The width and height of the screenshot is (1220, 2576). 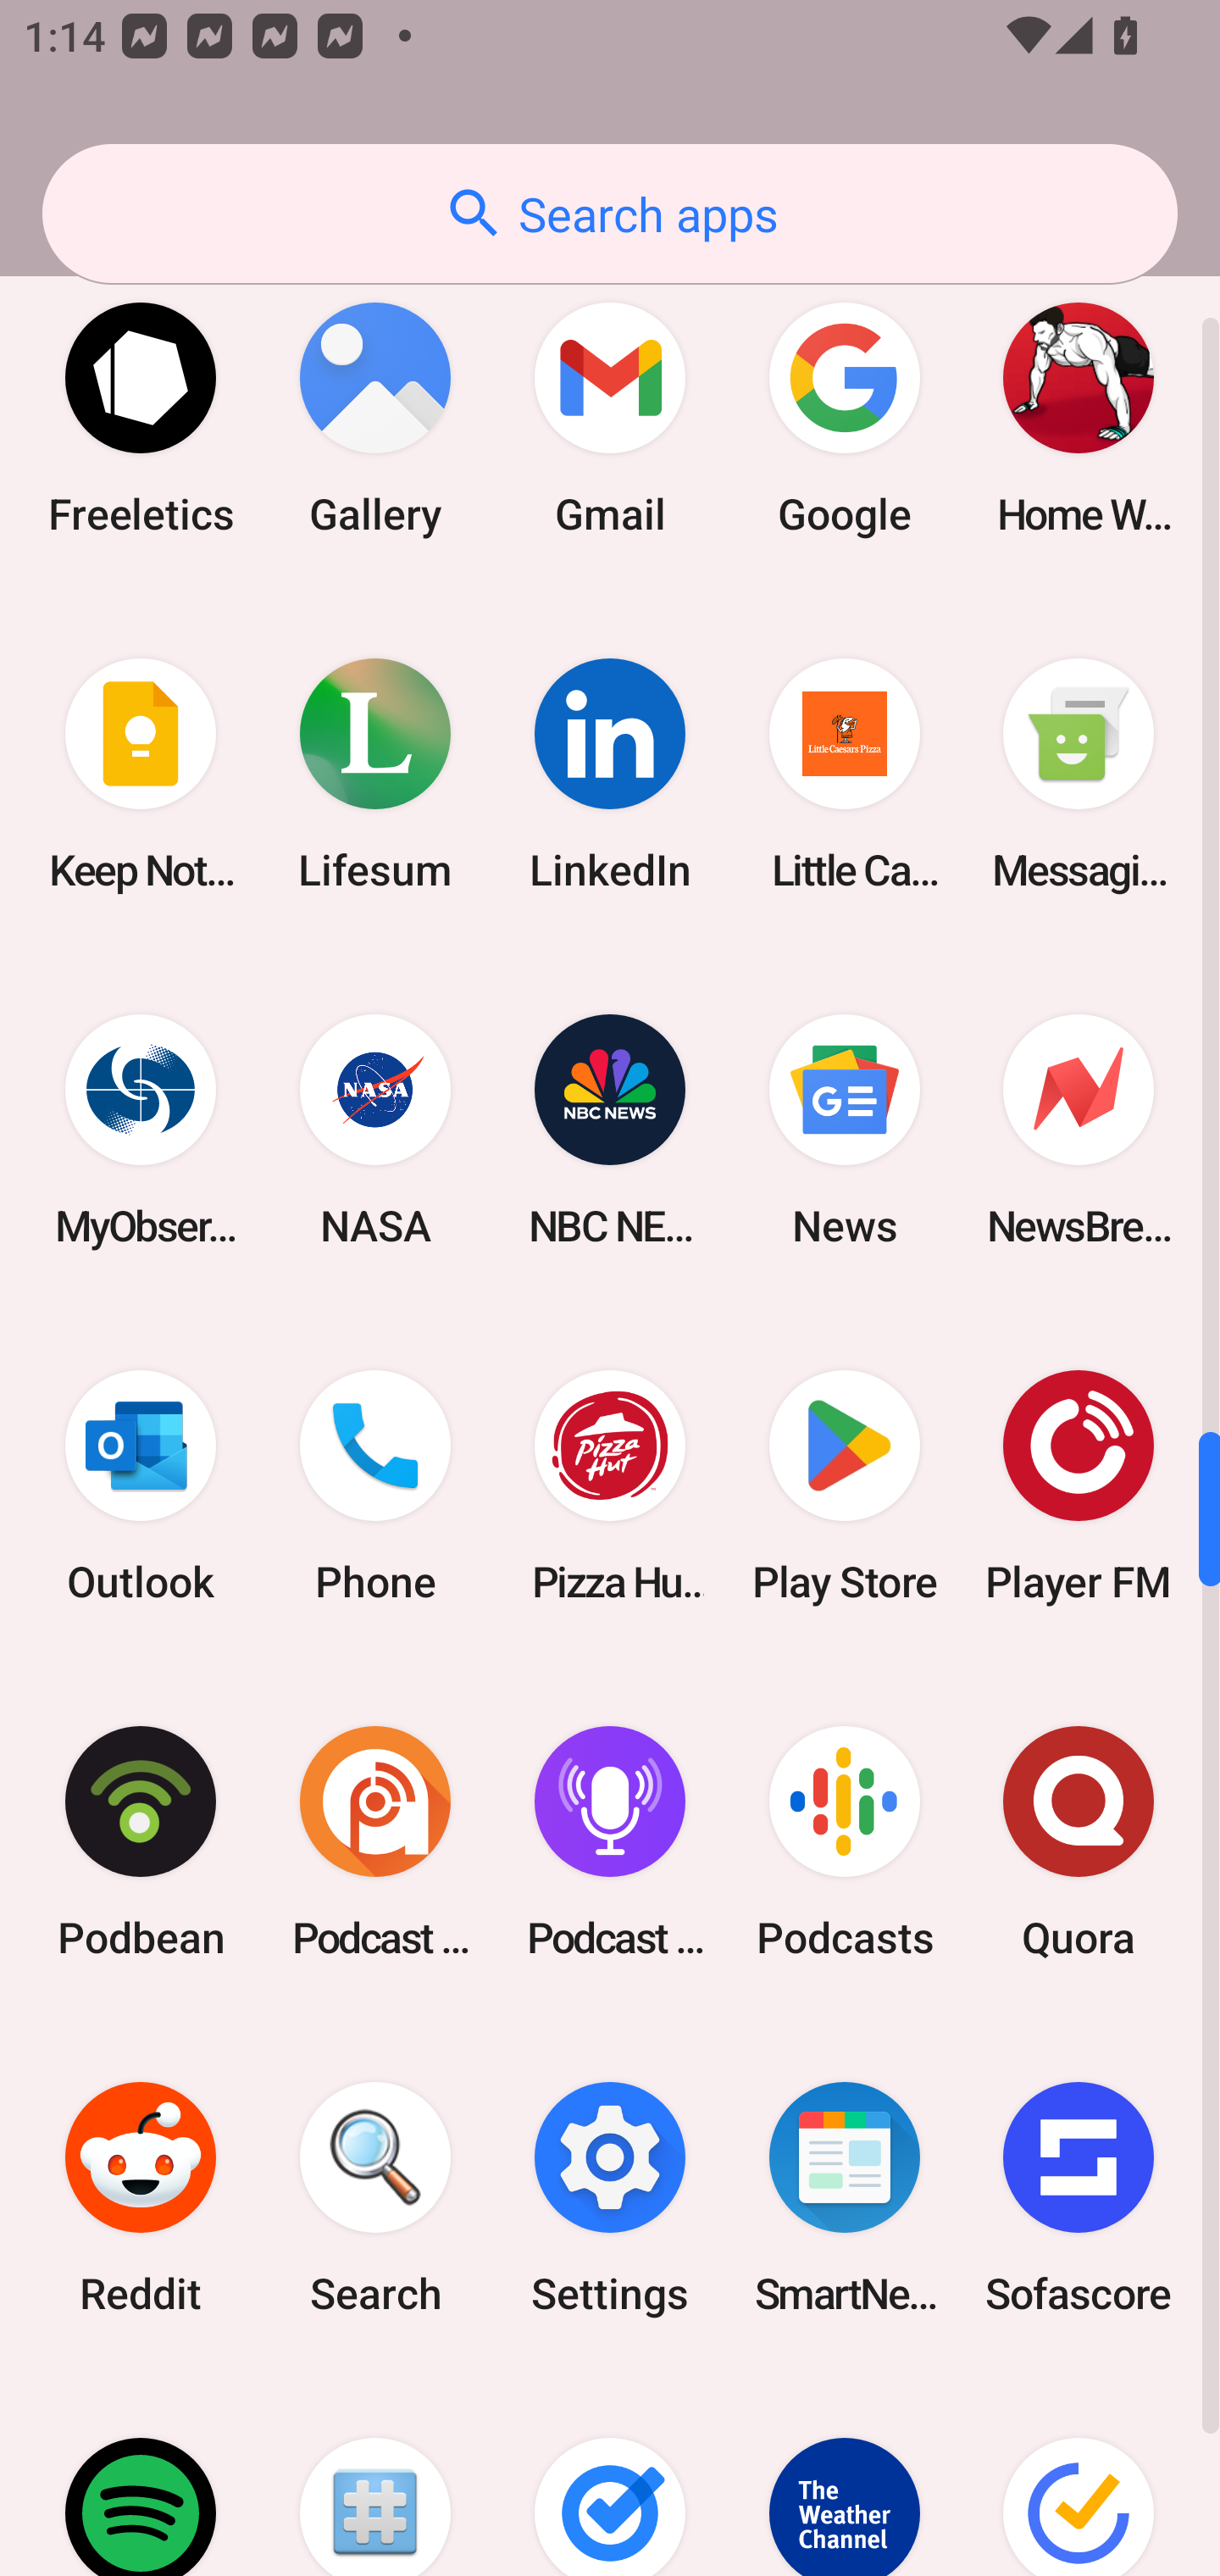 What do you see at coordinates (141, 1486) in the screenshot?
I see `Outlook` at bounding box center [141, 1486].